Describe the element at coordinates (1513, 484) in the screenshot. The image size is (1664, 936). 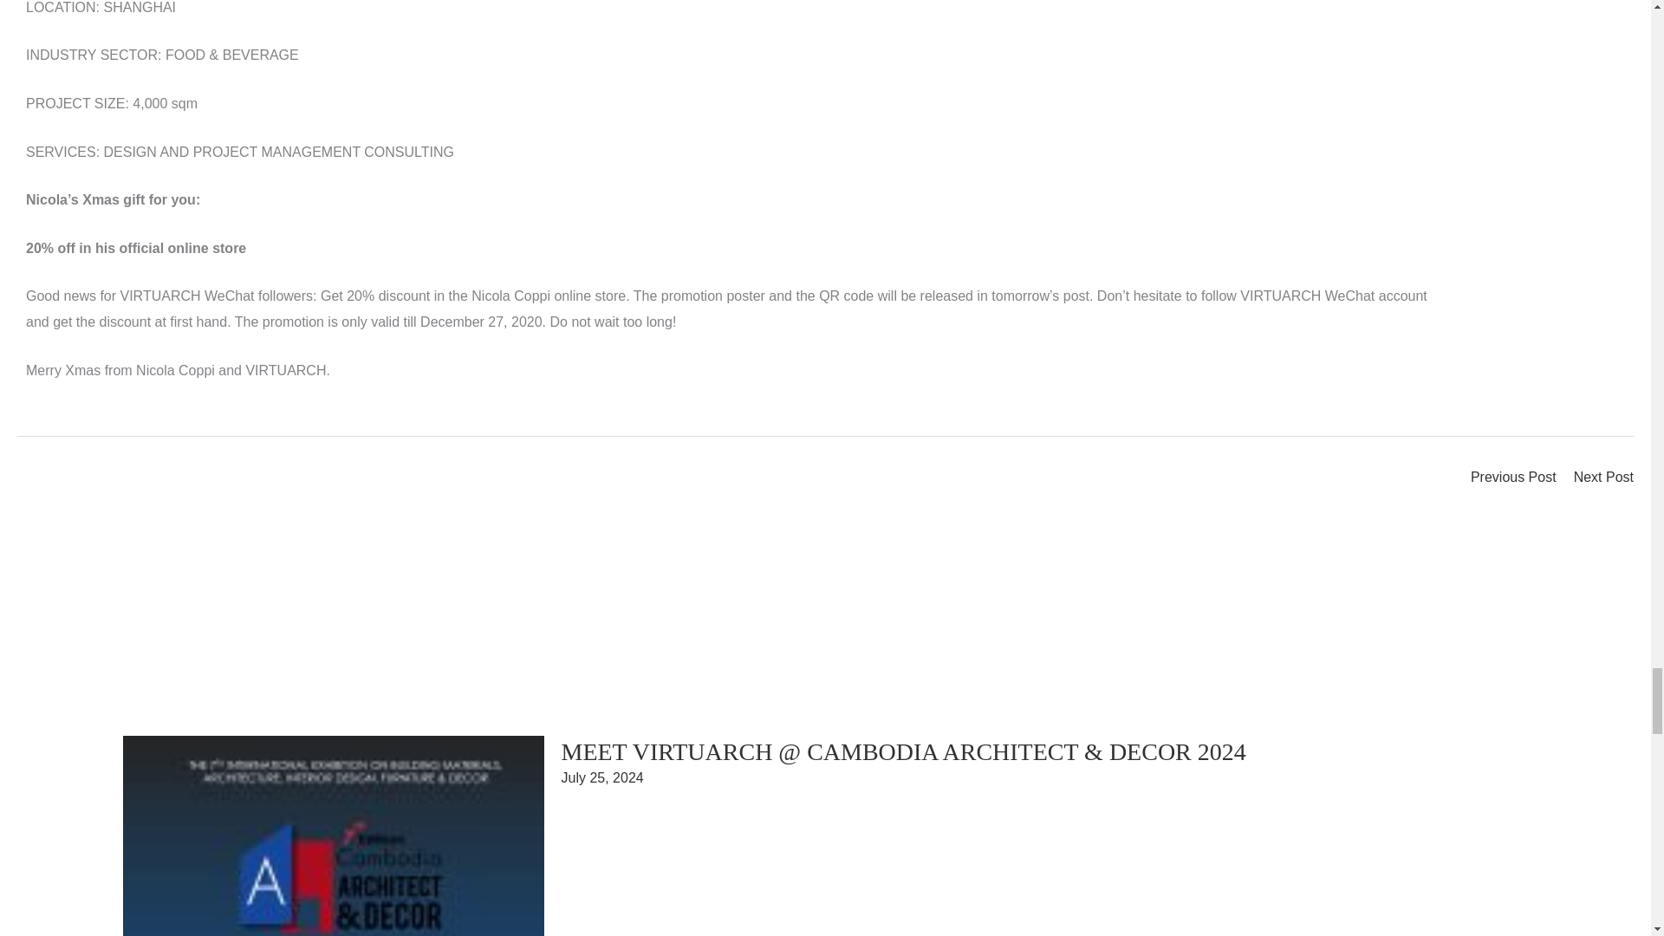
I see `Previous Post` at that location.